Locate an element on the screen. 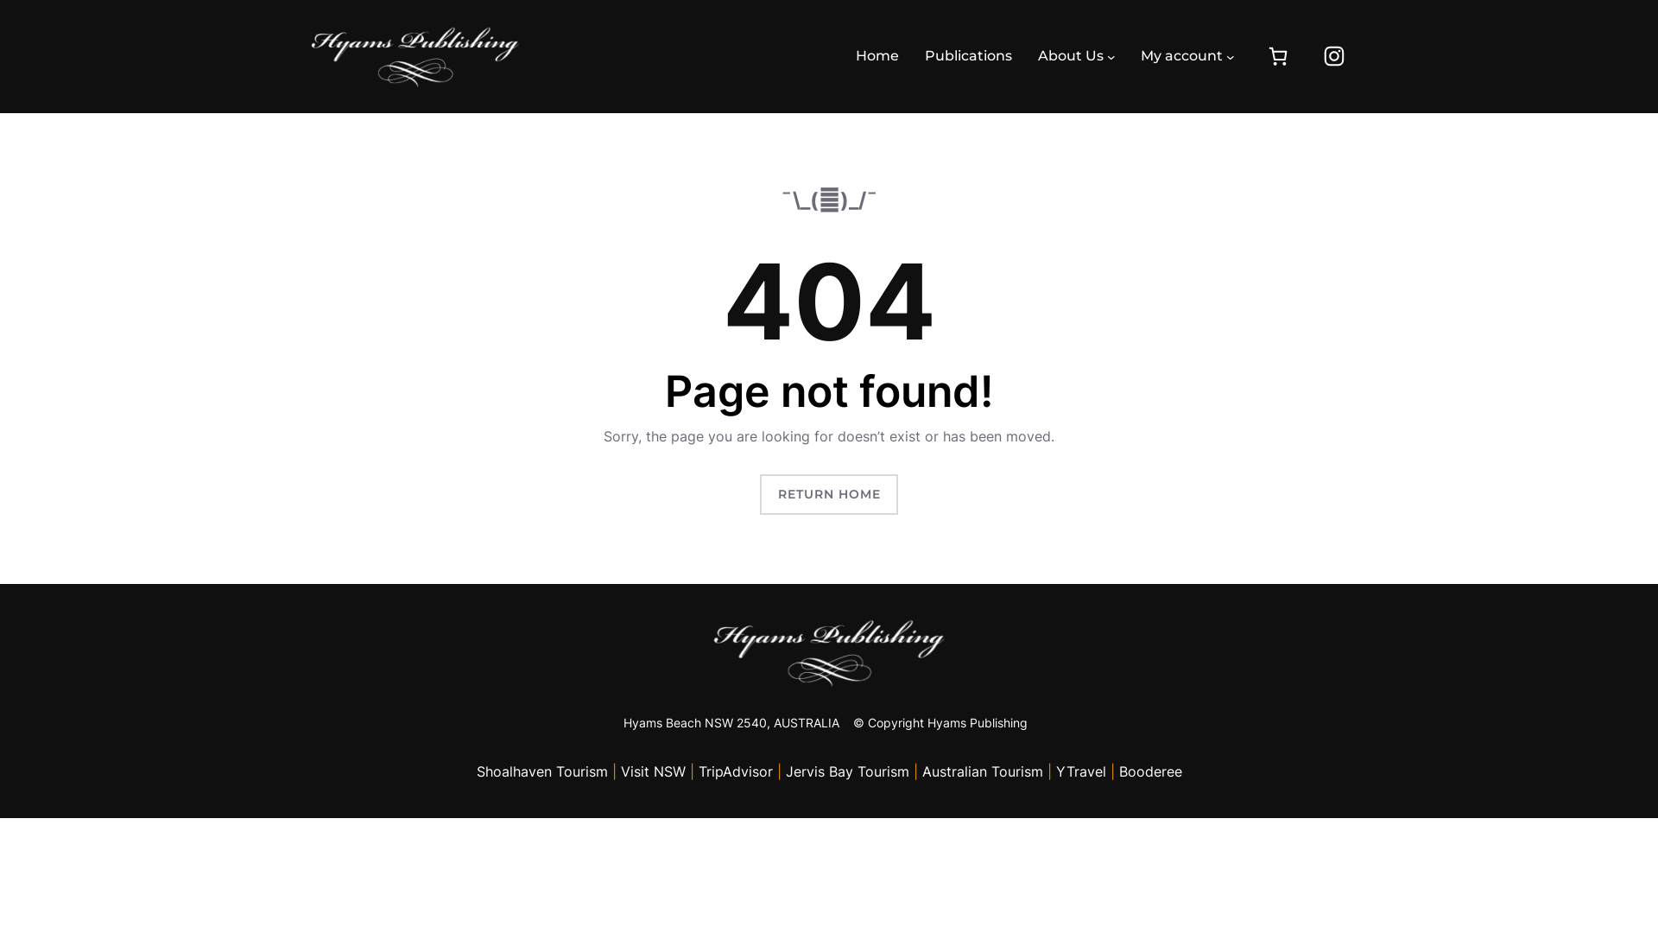  My account is located at coordinates (1181, 56).